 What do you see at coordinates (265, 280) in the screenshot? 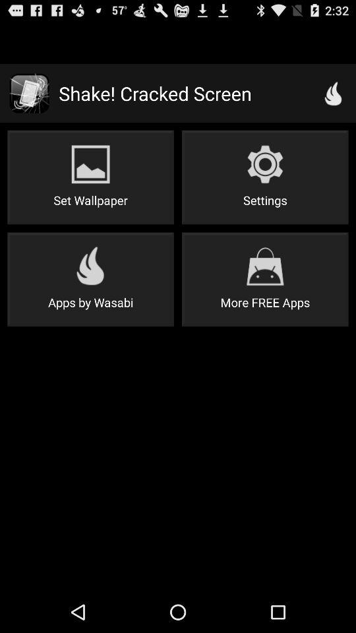
I see `swipe until the more free apps icon` at bounding box center [265, 280].